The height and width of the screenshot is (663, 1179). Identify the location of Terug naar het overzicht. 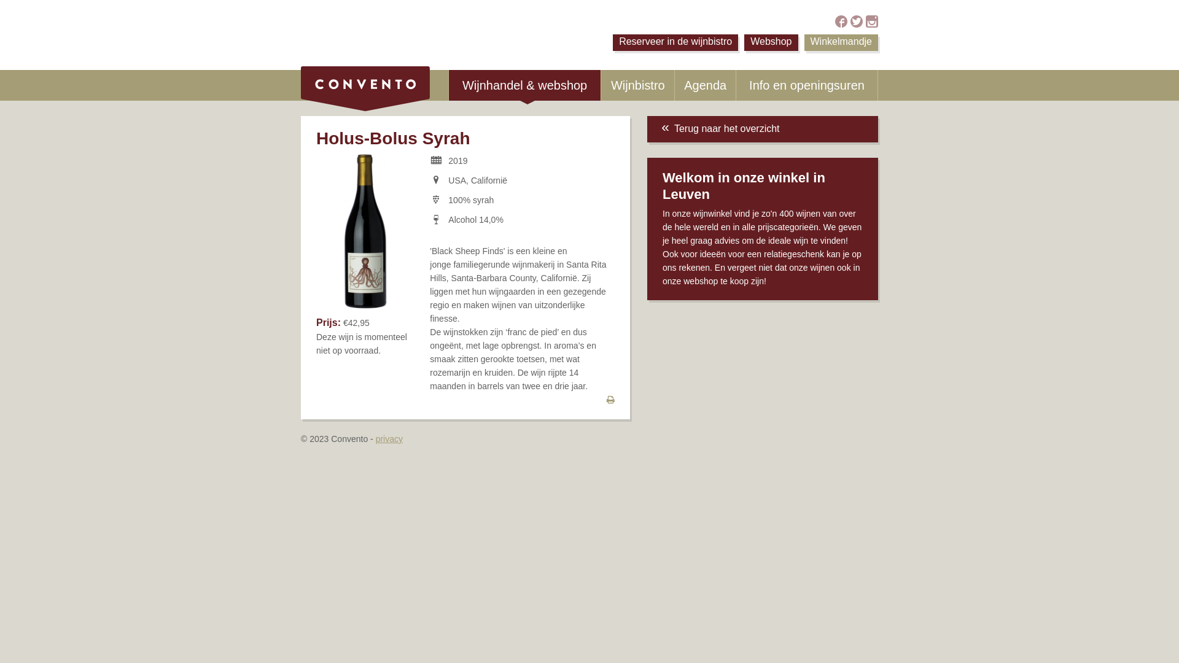
(763, 129).